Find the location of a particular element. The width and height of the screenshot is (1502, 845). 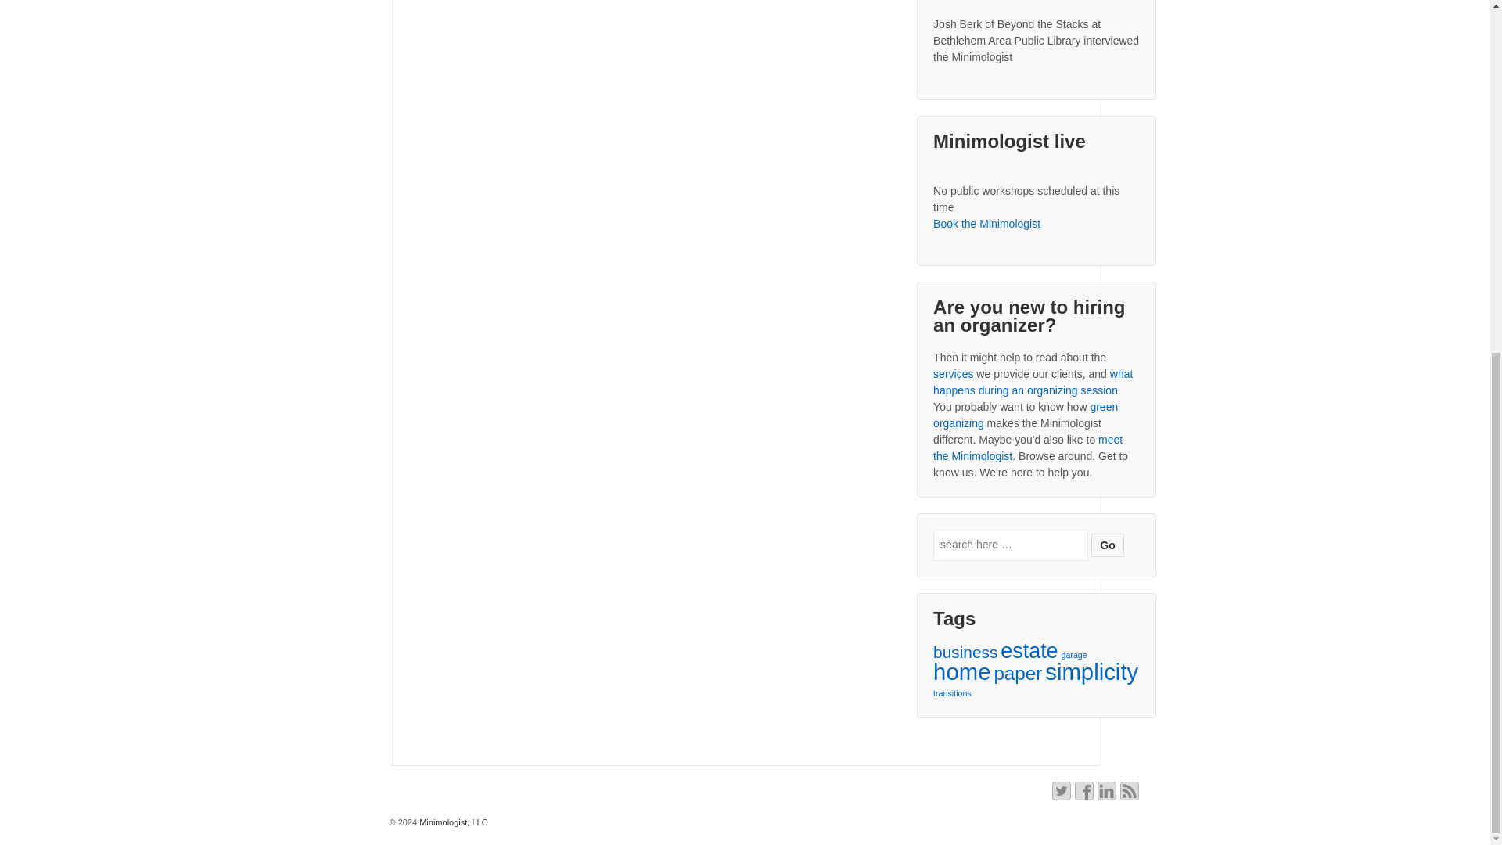

simplicity is located at coordinates (1092, 671).